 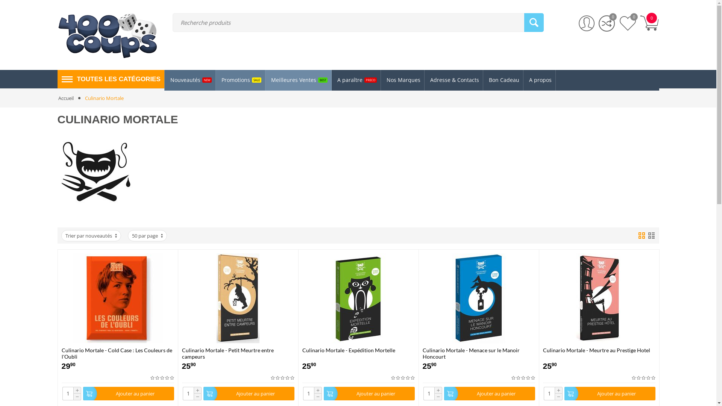 I want to click on +, so click(x=317, y=390).